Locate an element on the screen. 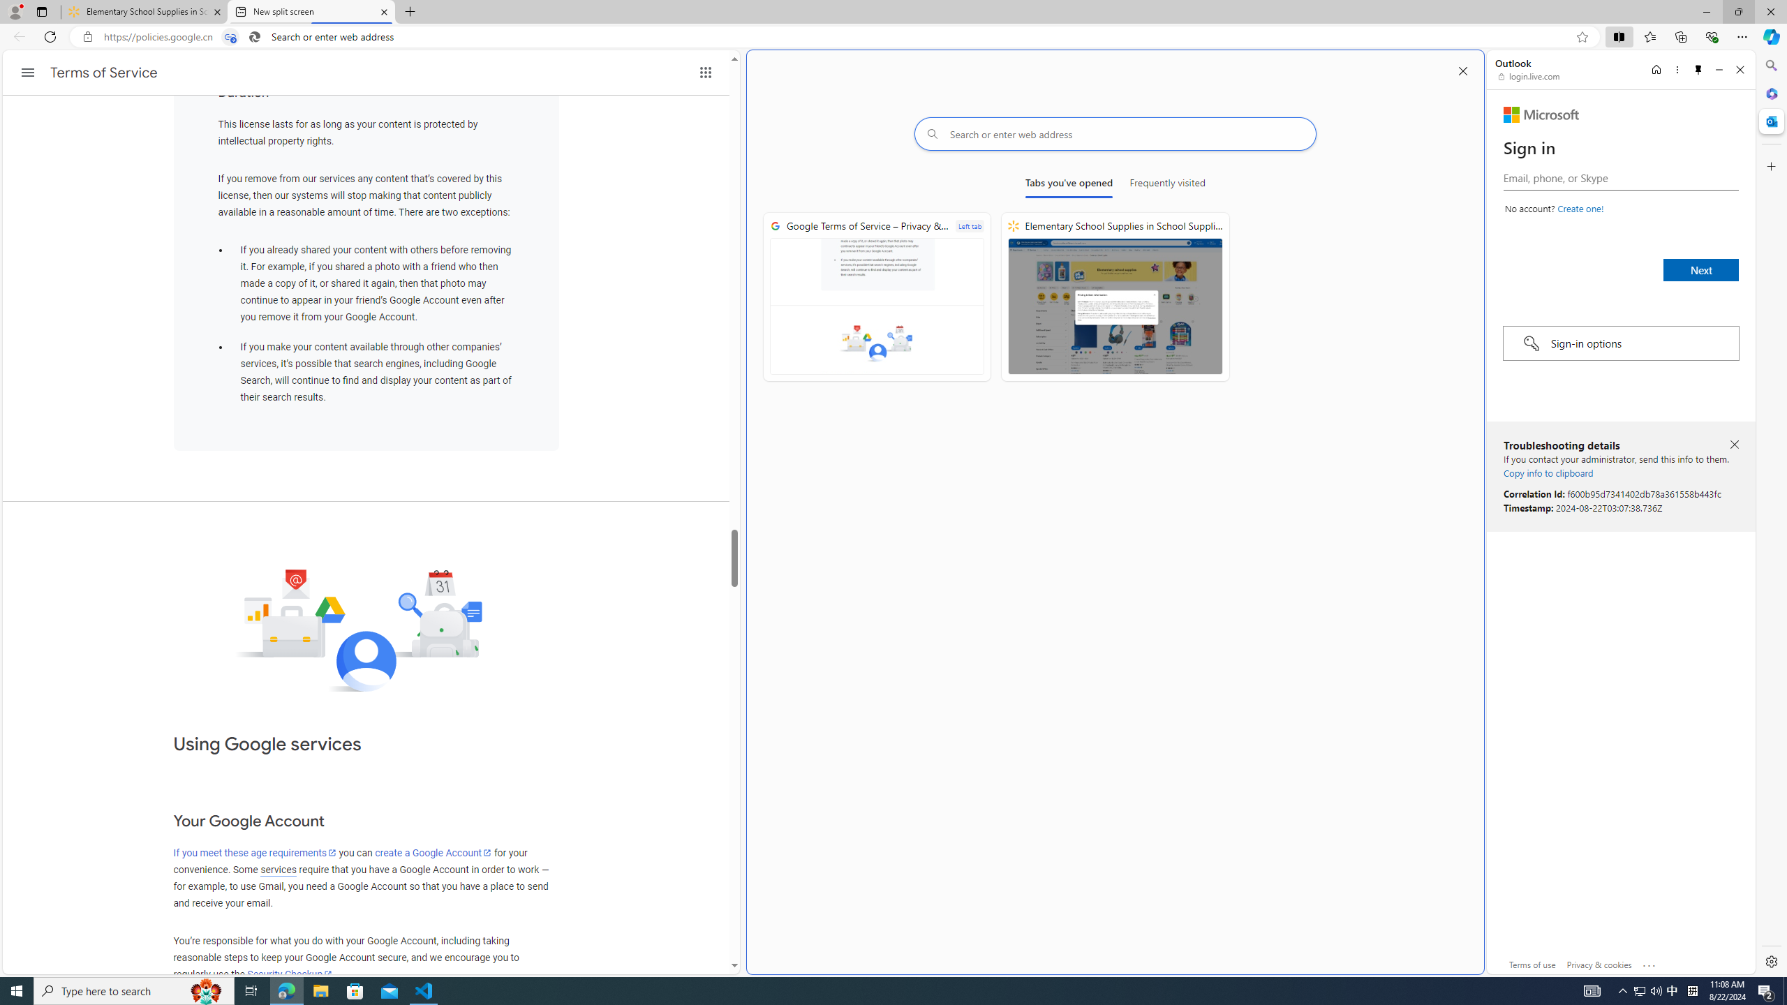 Image resolution: width=1787 pixels, height=1005 pixels. Create a Microsoft account is located at coordinates (1580, 208).